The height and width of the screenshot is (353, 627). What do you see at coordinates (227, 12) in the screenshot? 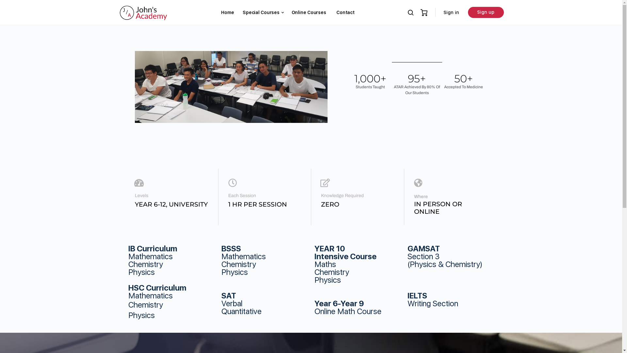
I see `Home` at bounding box center [227, 12].